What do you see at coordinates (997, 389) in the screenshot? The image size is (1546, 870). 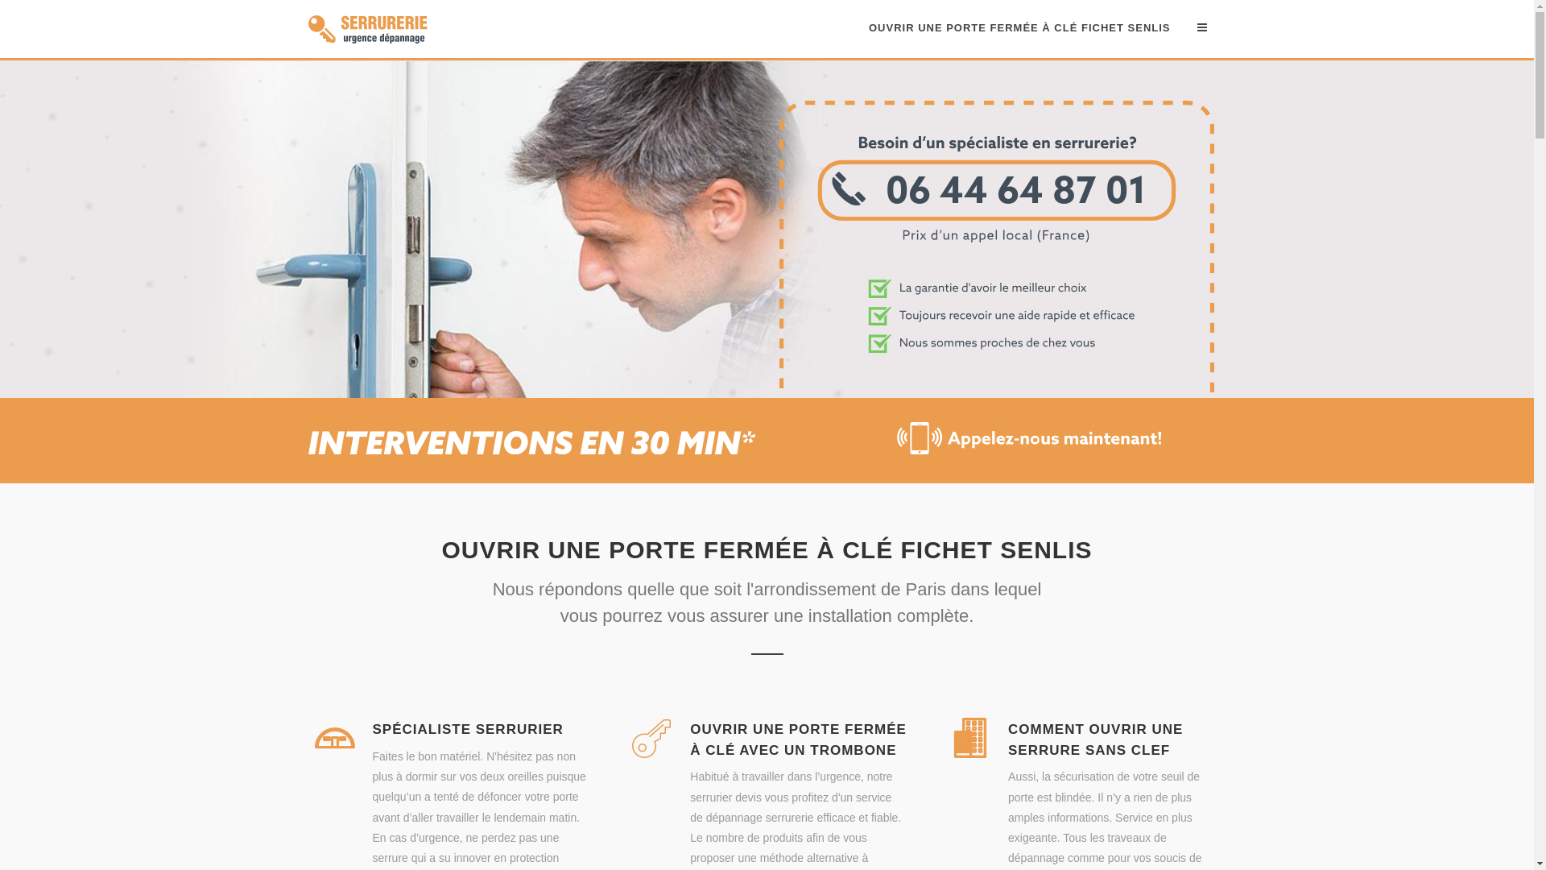 I see `06 44 64 87 01` at bounding box center [997, 389].